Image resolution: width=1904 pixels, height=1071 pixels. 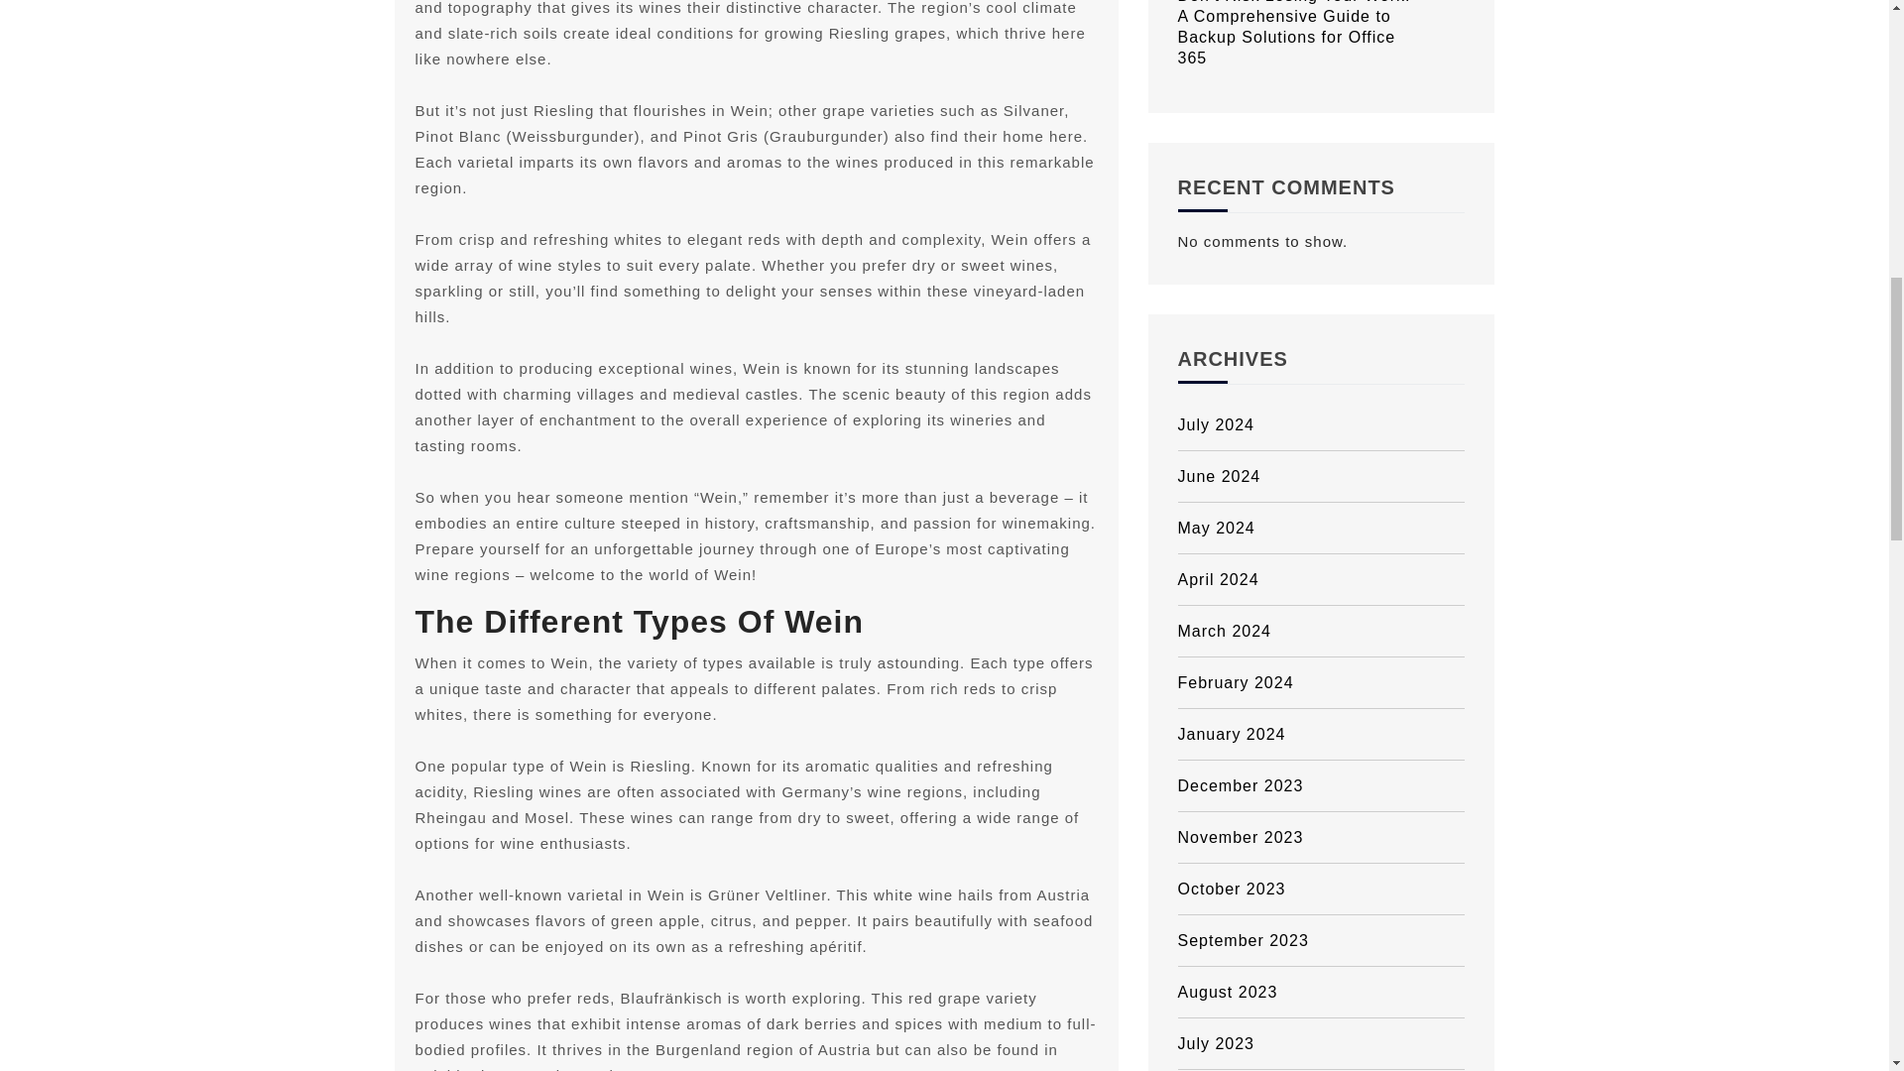 What do you see at coordinates (1322, 632) in the screenshot?
I see `March 2024` at bounding box center [1322, 632].